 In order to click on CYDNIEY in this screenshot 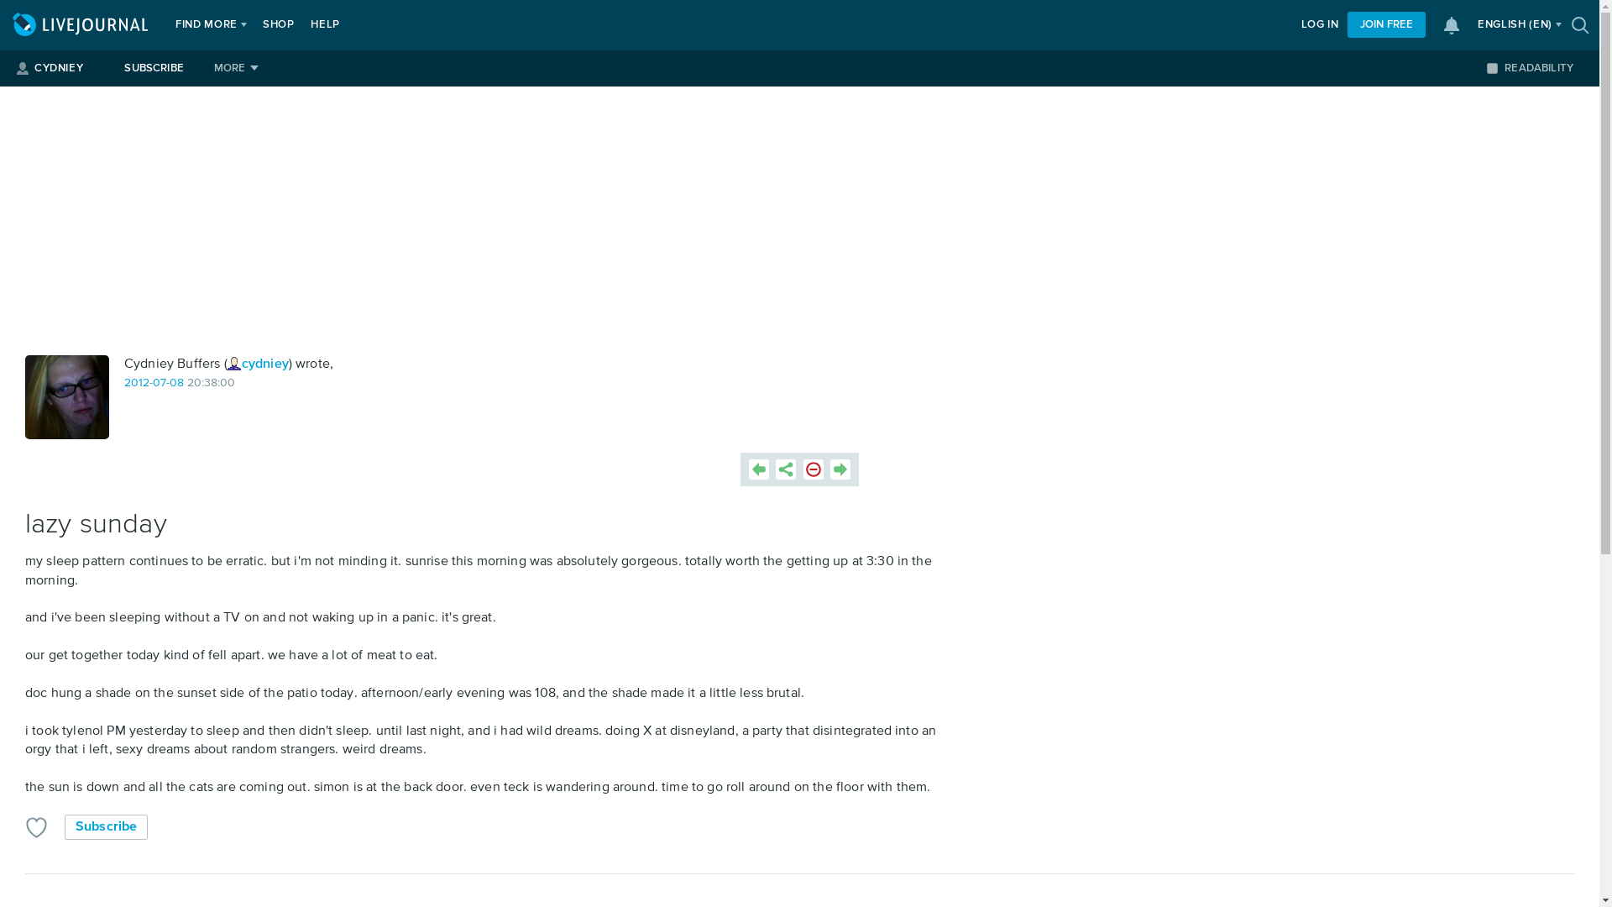, I will do `click(57, 68)`.